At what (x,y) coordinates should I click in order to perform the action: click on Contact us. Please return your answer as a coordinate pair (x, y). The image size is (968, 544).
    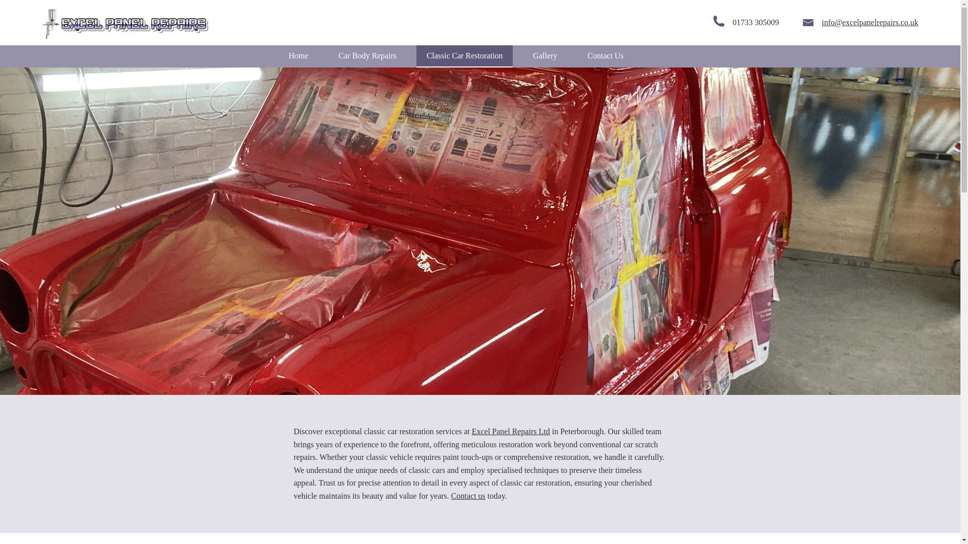
    Looking at the image, I should click on (468, 496).